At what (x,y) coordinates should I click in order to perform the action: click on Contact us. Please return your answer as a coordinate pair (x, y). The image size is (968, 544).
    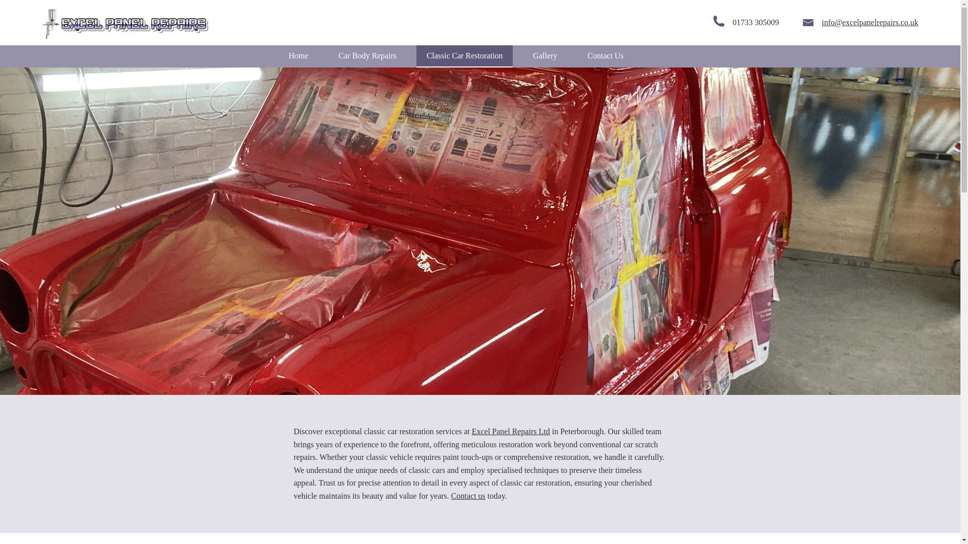
    Looking at the image, I should click on (468, 496).